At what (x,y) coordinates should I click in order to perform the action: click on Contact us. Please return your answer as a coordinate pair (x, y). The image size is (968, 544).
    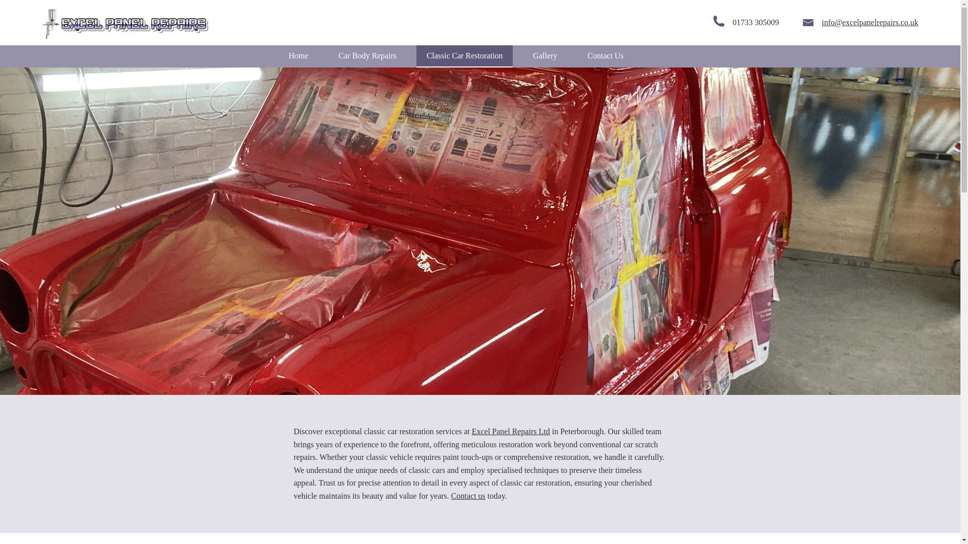
    Looking at the image, I should click on (468, 496).